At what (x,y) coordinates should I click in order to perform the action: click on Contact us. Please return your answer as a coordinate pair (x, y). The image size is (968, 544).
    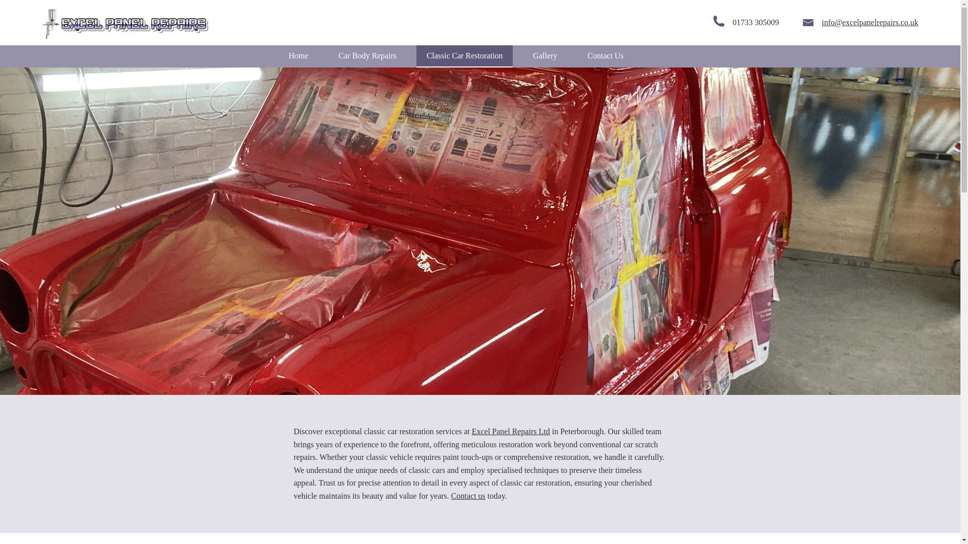
    Looking at the image, I should click on (468, 496).